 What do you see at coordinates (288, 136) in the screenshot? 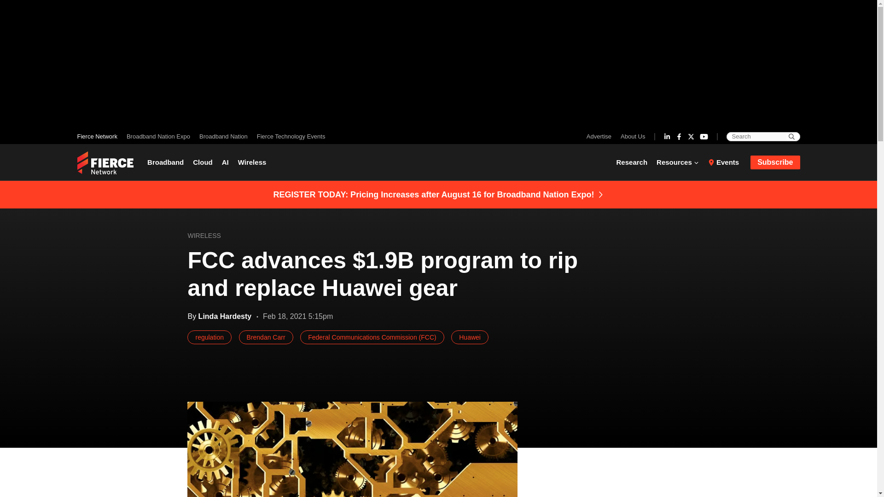
I see `Fierce Technology Events` at bounding box center [288, 136].